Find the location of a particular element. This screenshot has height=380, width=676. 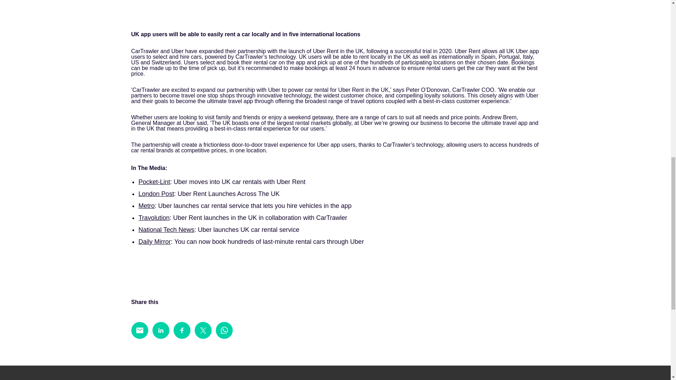

Travolution is located at coordinates (154, 217).